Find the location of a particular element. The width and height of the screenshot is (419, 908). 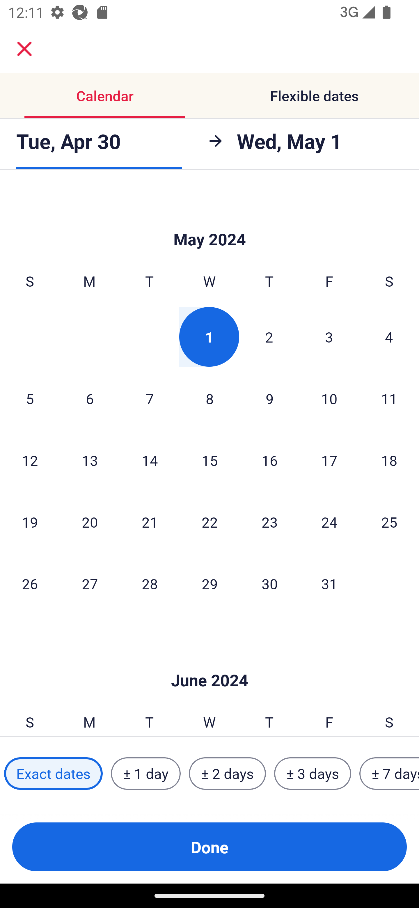

± 3 days is located at coordinates (313, 774).